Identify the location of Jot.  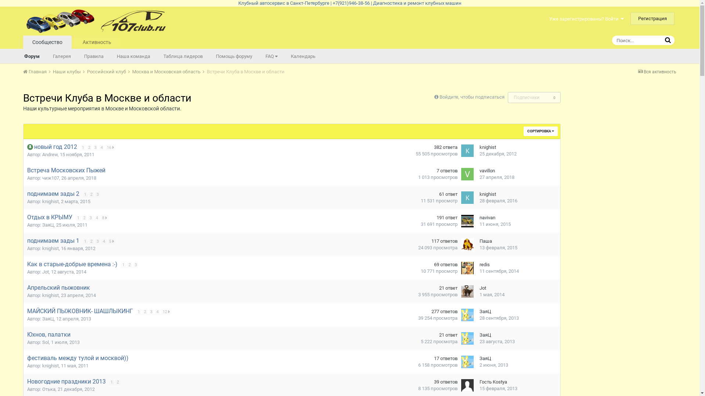
(483, 288).